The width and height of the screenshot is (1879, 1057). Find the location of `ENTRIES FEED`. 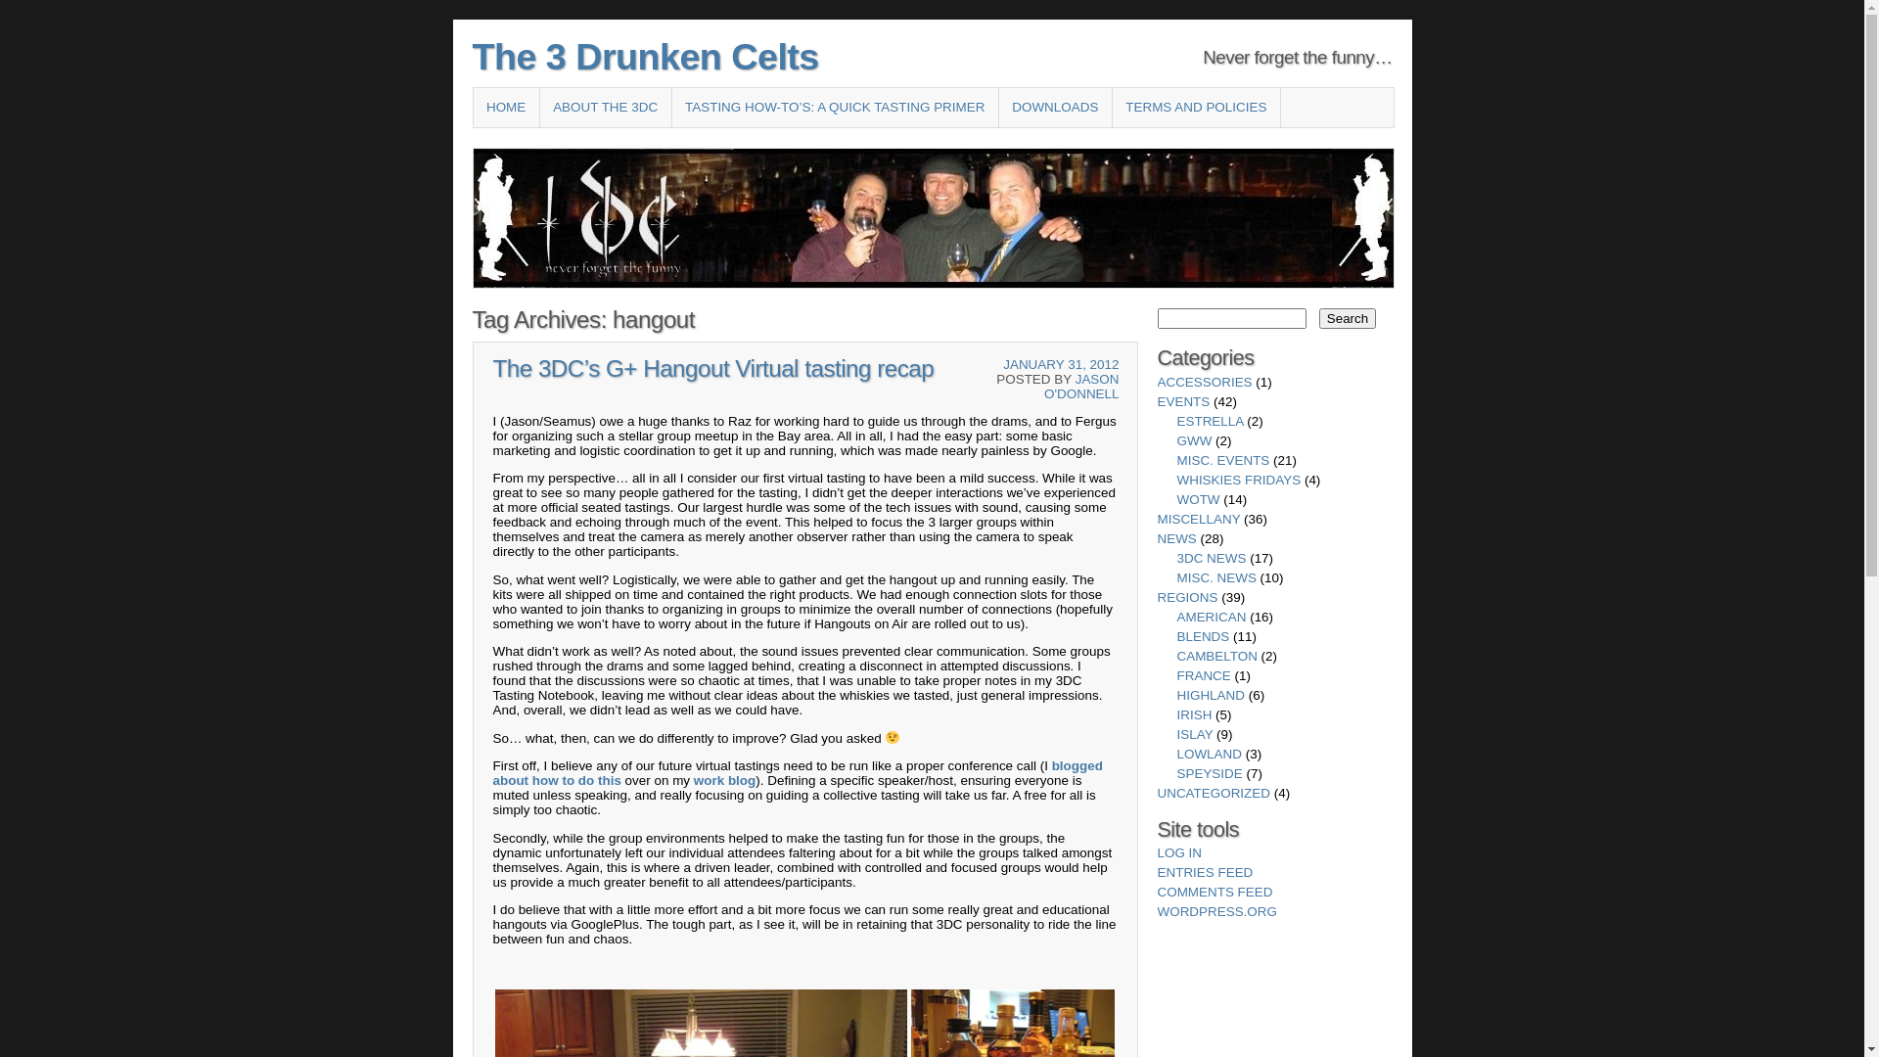

ENTRIES FEED is located at coordinates (1205, 873).